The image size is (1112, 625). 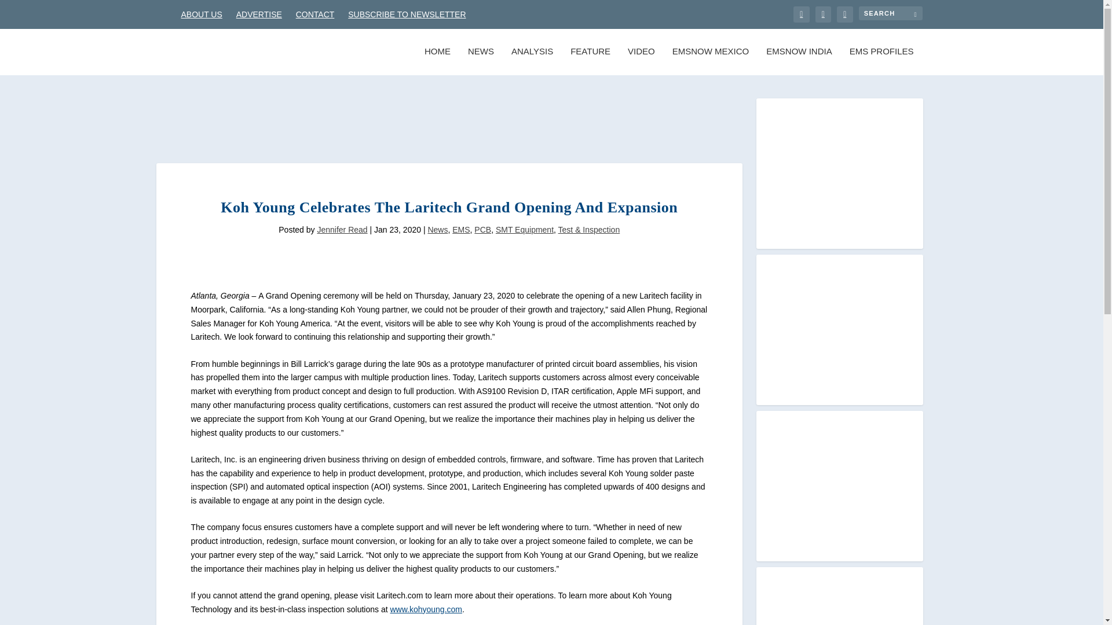 I want to click on NEWS, so click(x=481, y=61).